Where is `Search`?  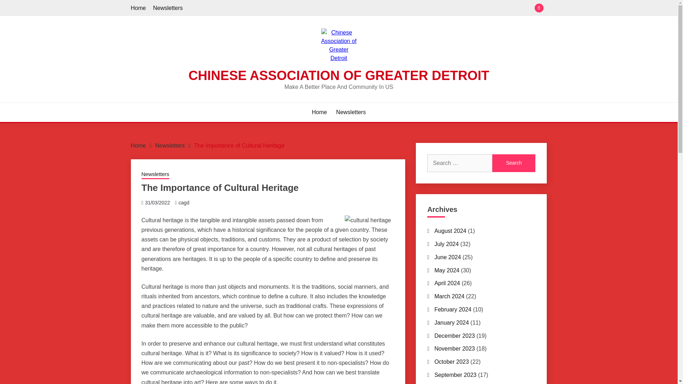 Search is located at coordinates (514, 163).